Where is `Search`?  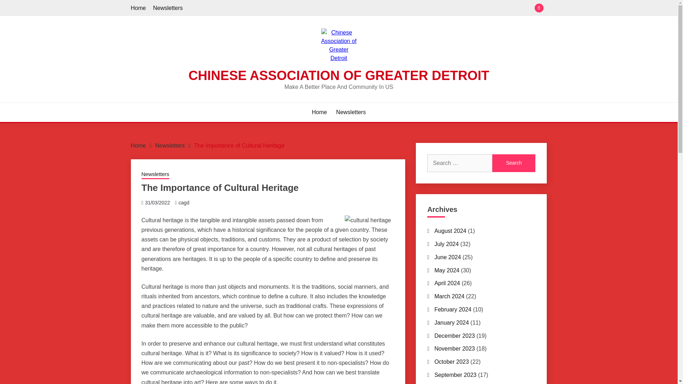 Search is located at coordinates (514, 163).